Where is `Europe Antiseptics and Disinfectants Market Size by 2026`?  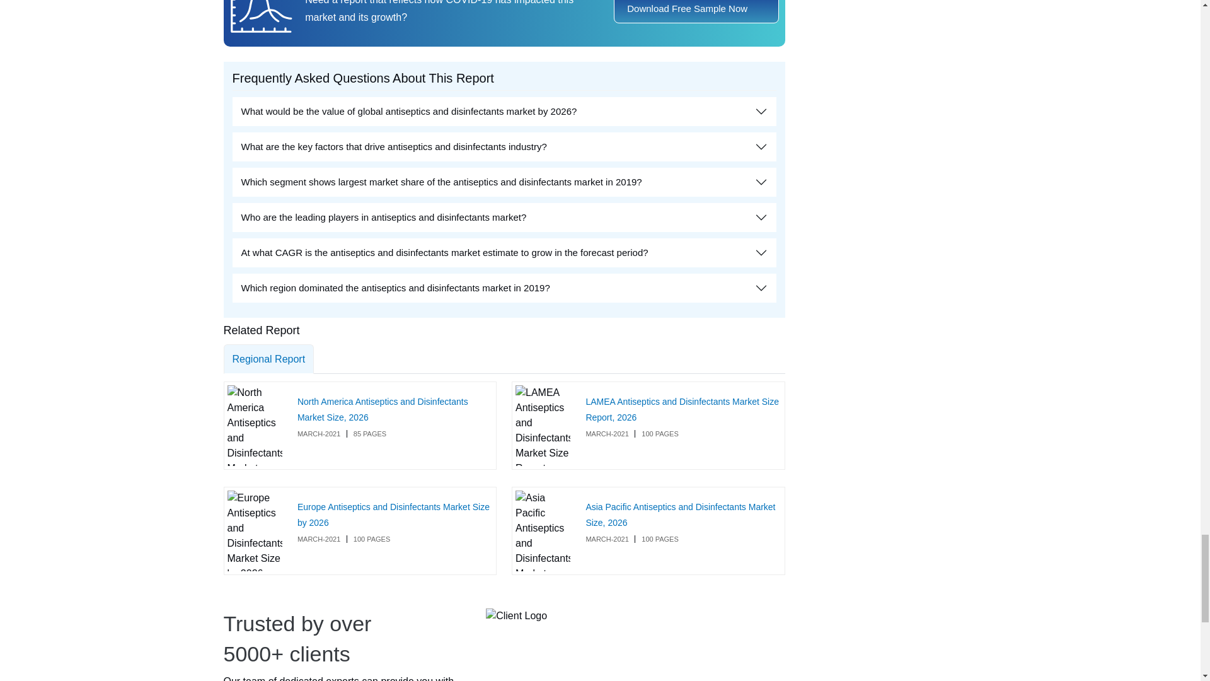
Europe Antiseptics and Disinfectants Market Size by 2026 is located at coordinates (393, 515).